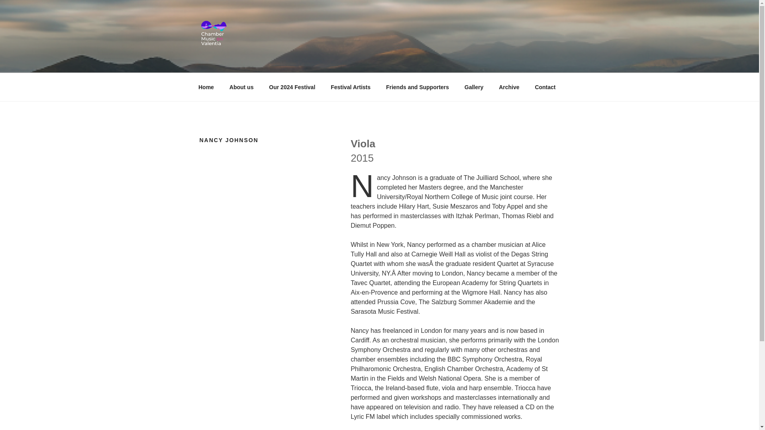  What do you see at coordinates (325, 63) in the screenshot?
I see `CHAMBER MUSIC ON VALENTIA` at bounding box center [325, 63].